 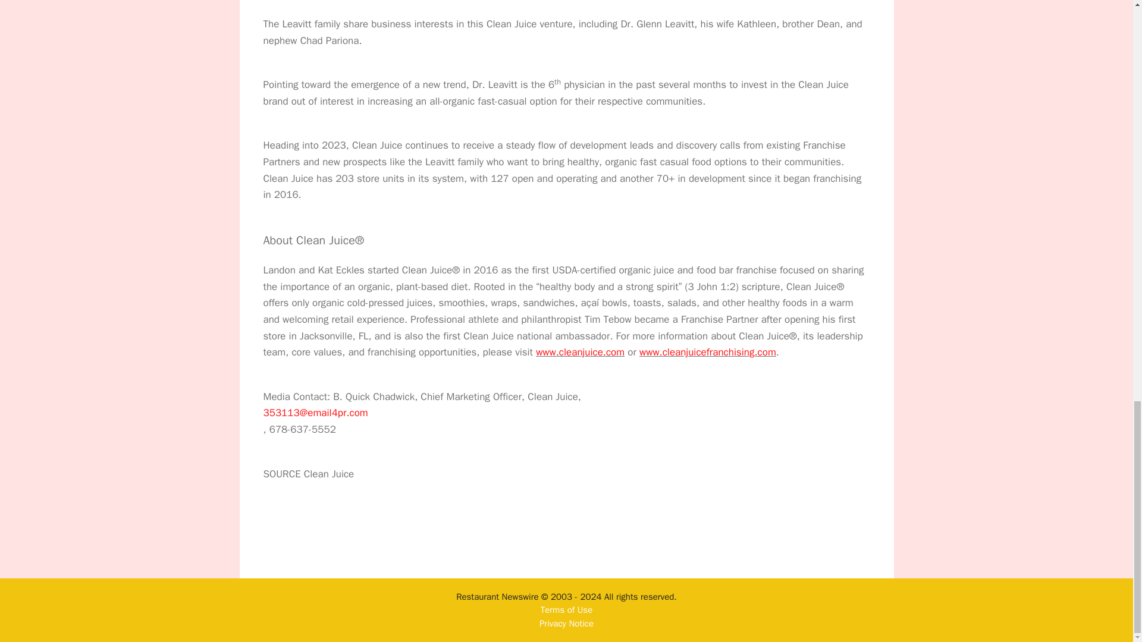 I want to click on www.cleanjuice.com, so click(x=580, y=352).